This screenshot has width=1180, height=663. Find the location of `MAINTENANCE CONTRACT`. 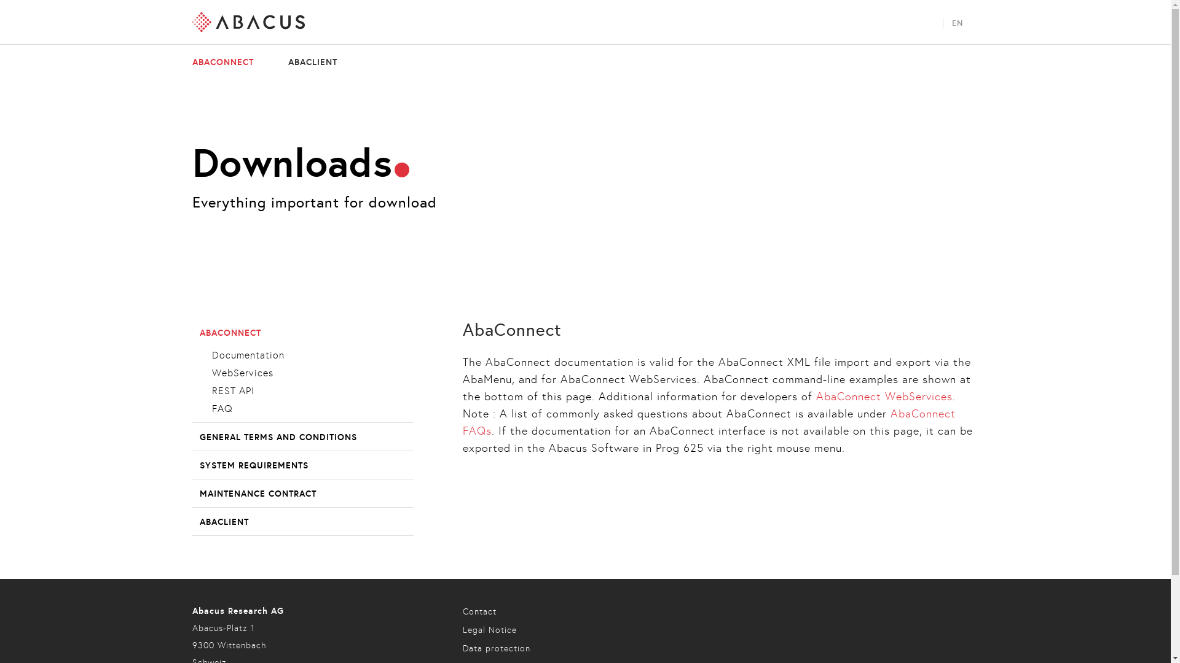

MAINTENANCE CONTRACT is located at coordinates (258, 494).